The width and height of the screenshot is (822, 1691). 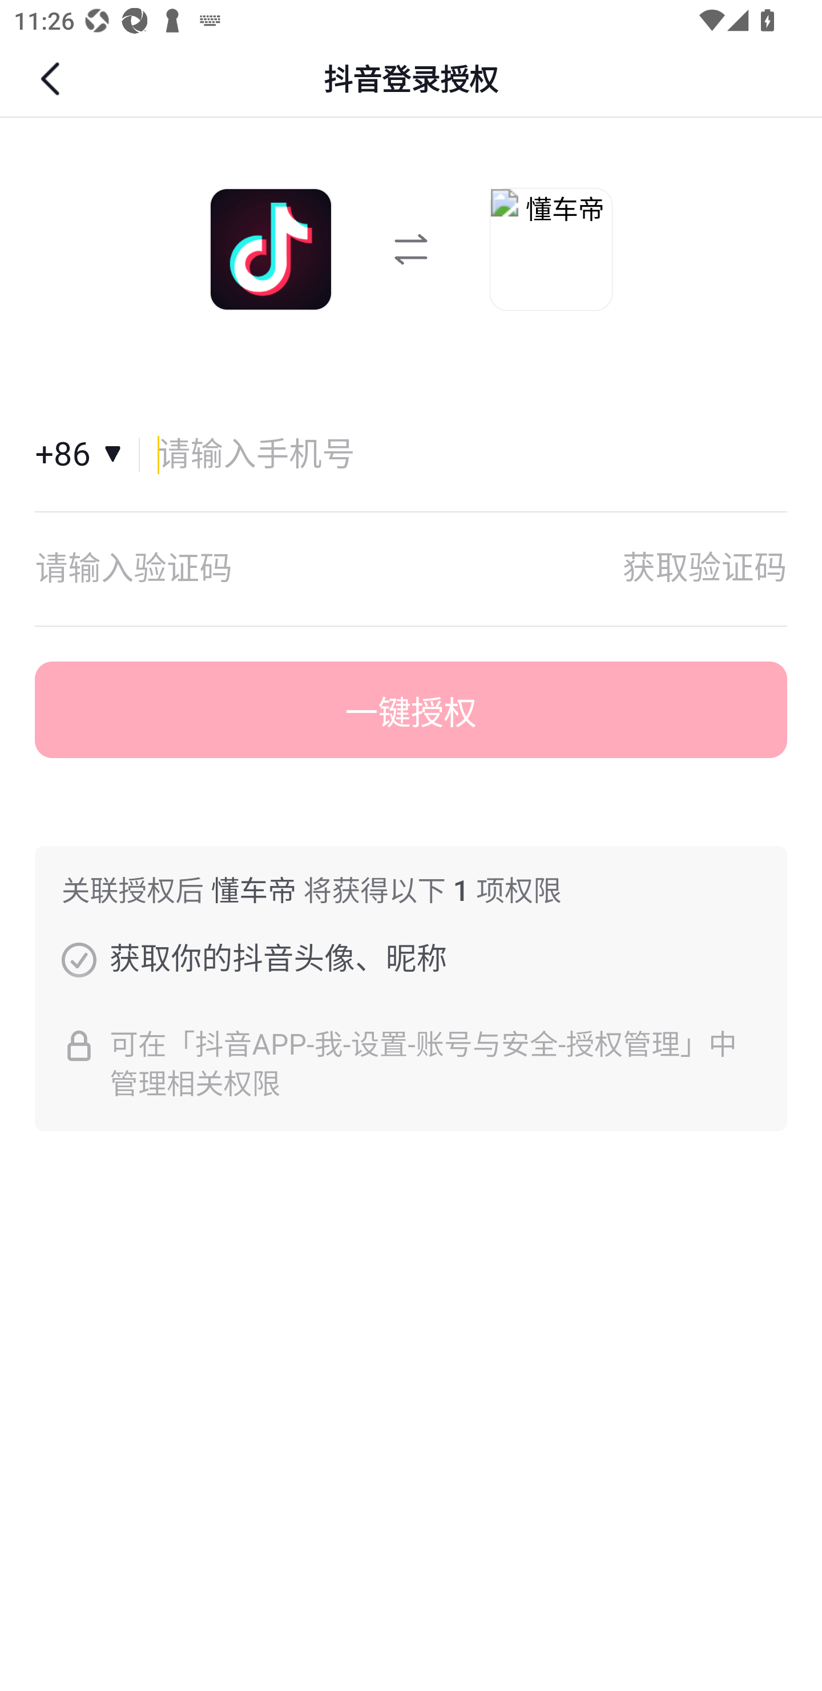 What do you see at coordinates (53, 79) in the screenshot?
I see `返回` at bounding box center [53, 79].